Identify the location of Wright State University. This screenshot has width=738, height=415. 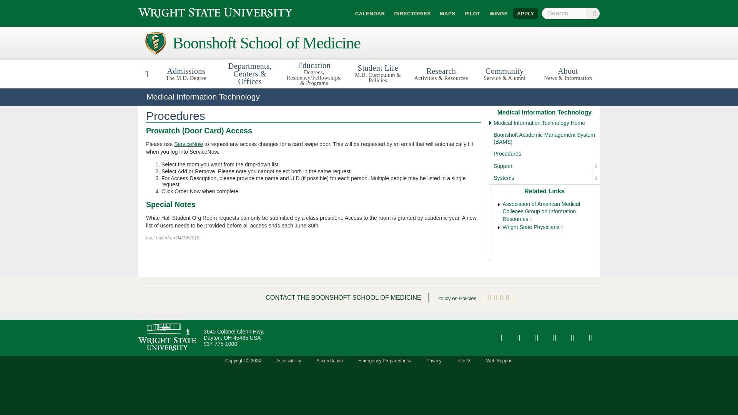
(215, 12).